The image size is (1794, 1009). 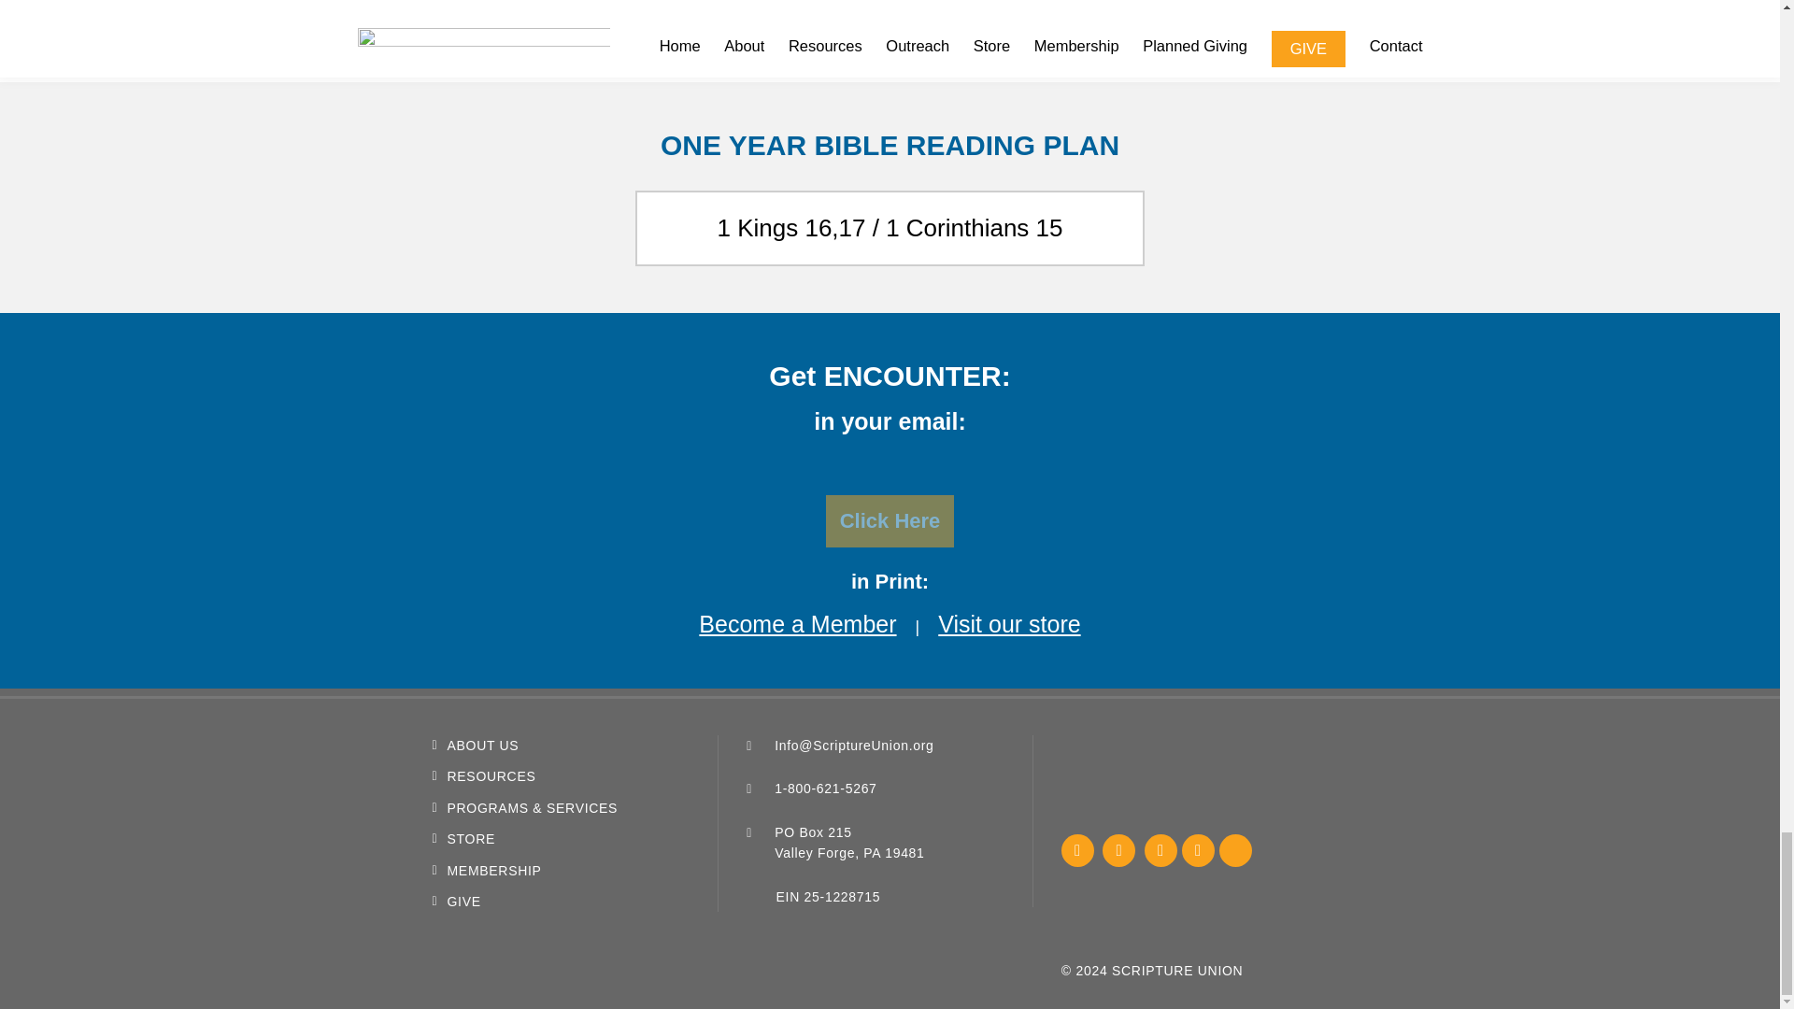 I want to click on ECFA Logo, so click(x=1106, y=780).